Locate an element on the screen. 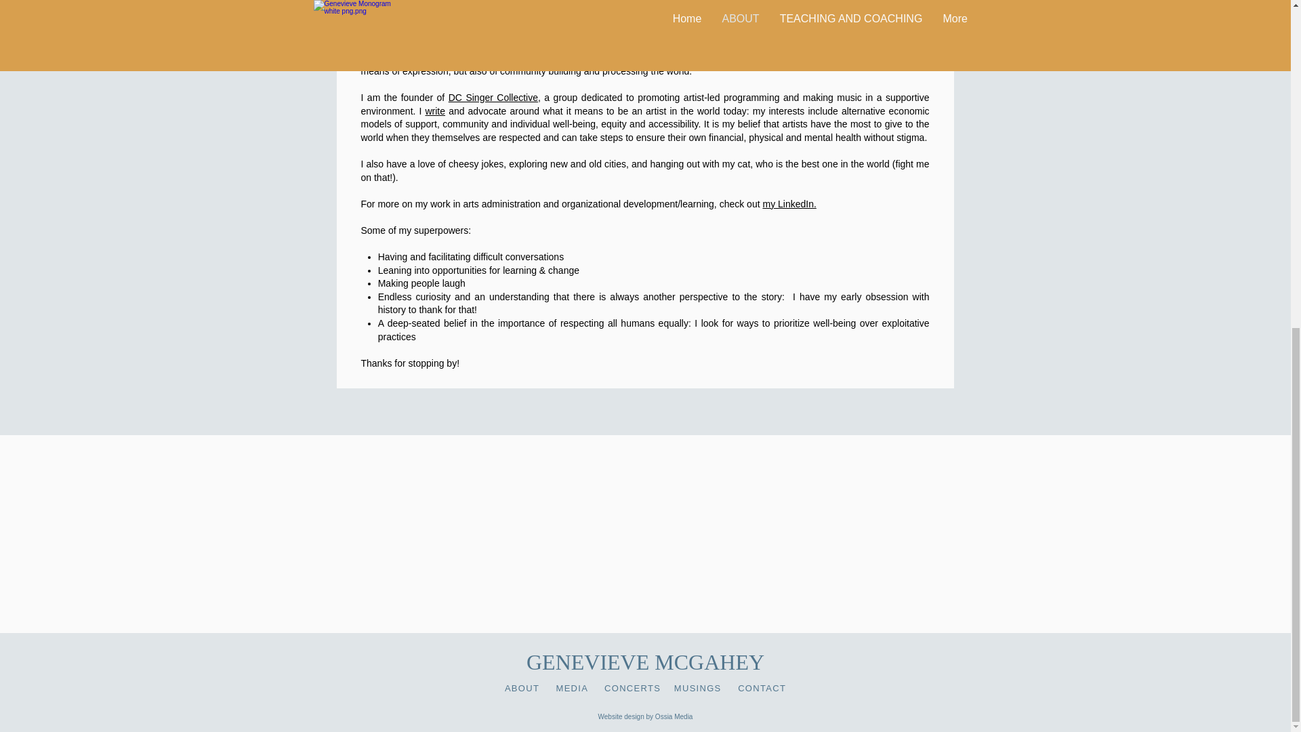  DC Singer Collective is located at coordinates (493, 98).